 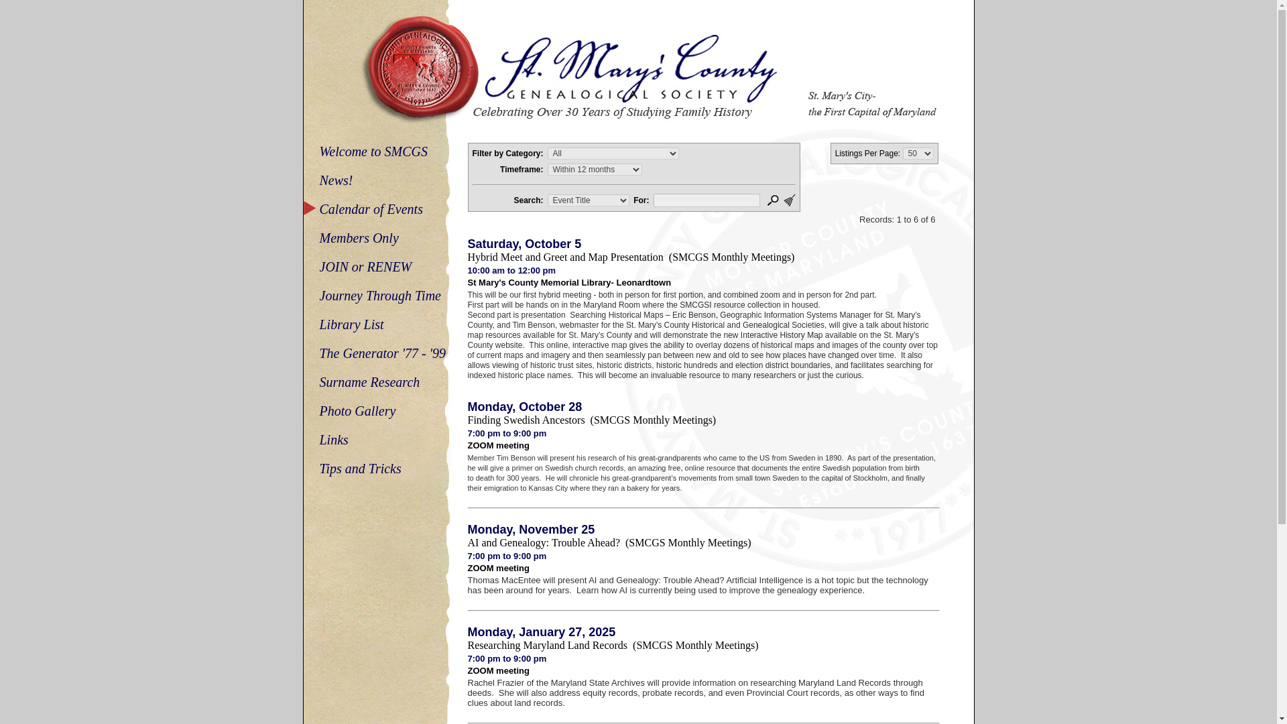 What do you see at coordinates (369, 382) in the screenshot?
I see `Surname Research` at bounding box center [369, 382].